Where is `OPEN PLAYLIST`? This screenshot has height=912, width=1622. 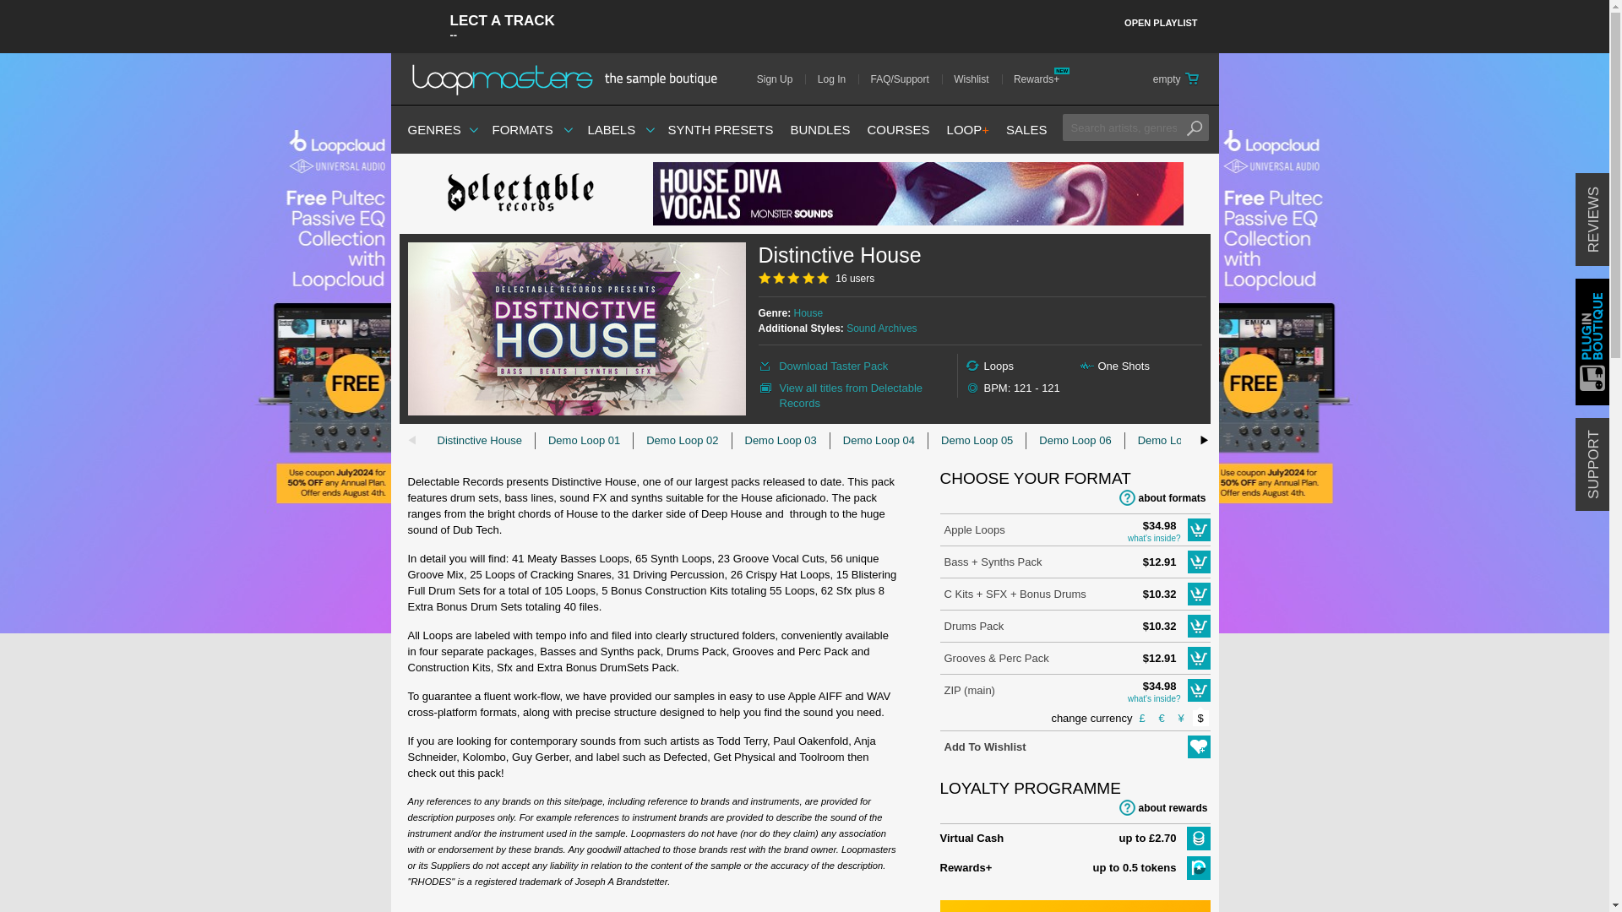 OPEN PLAYLIST is located at coordinates (1161, 24).